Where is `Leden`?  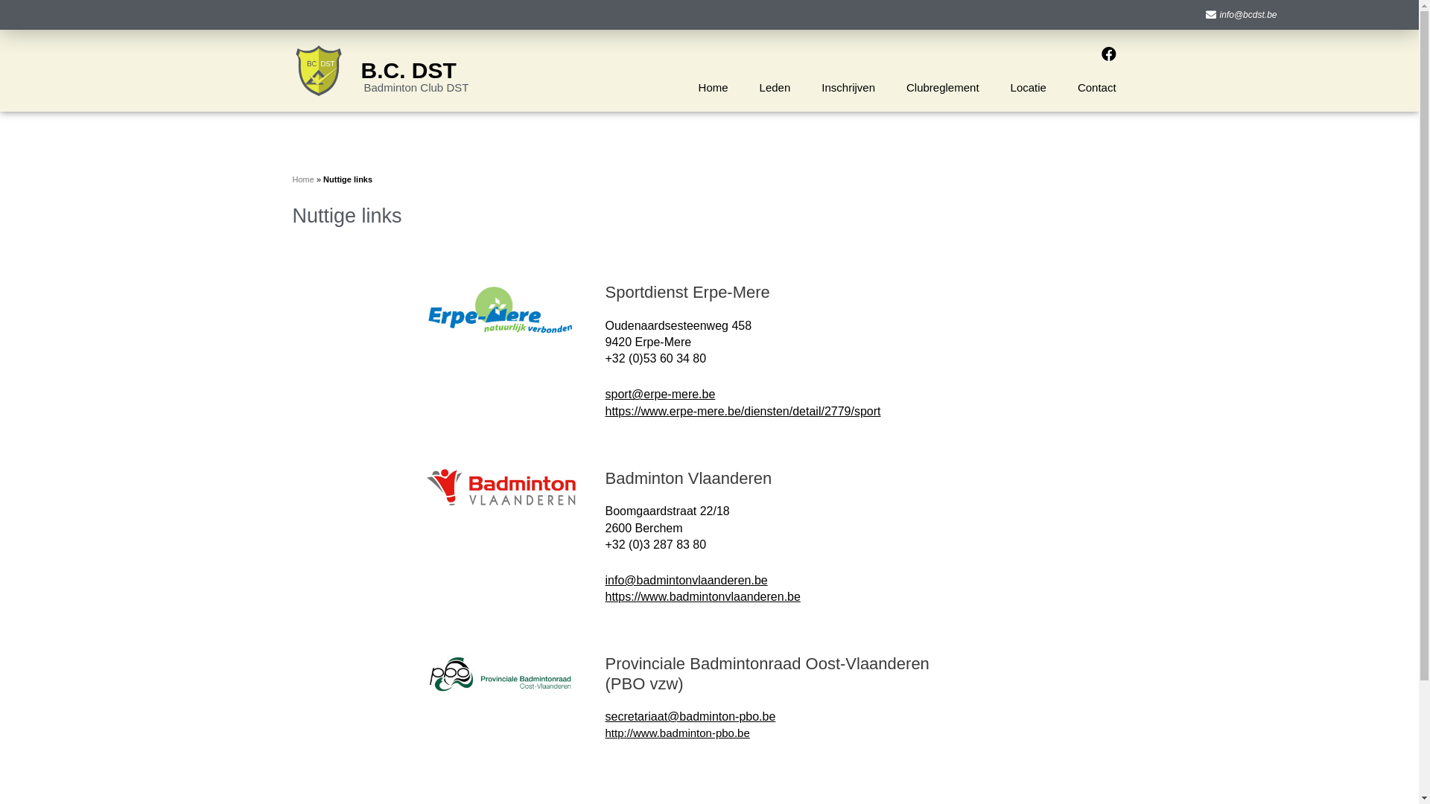
Leden is located at coordinates (775, 88).